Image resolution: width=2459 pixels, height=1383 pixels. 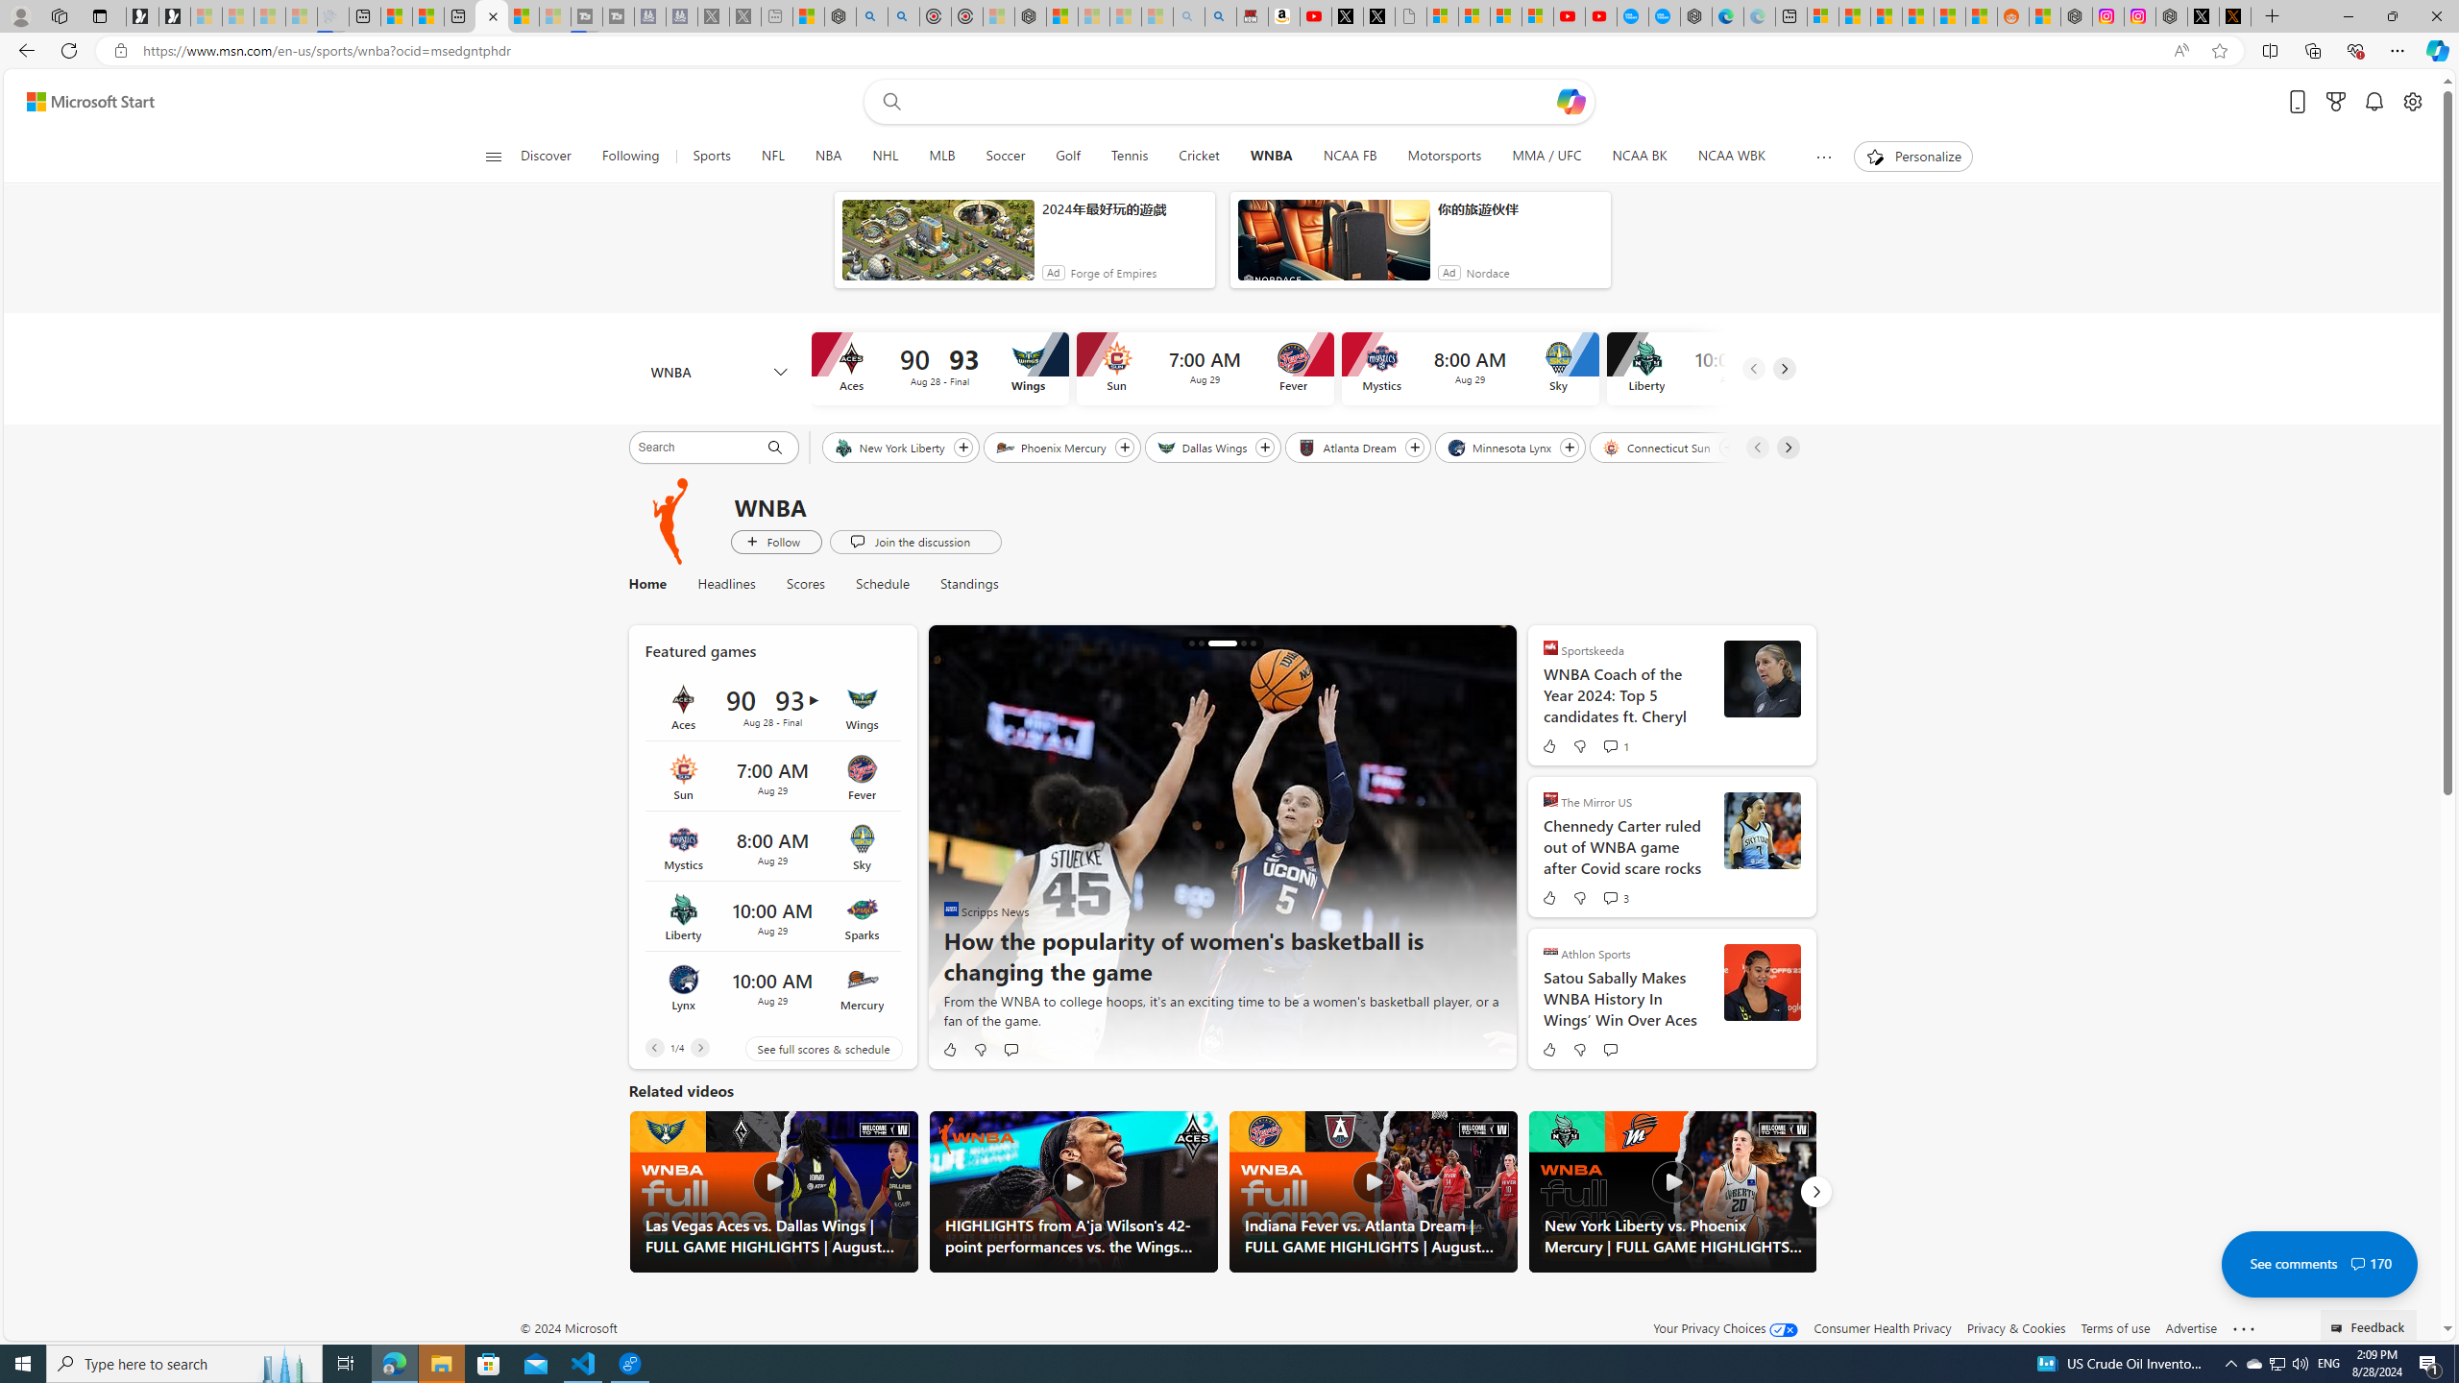 What do you see at coordinates (2374, 102) in the screenshot?
I see `Notifications` at bounding box center [2374, 102].